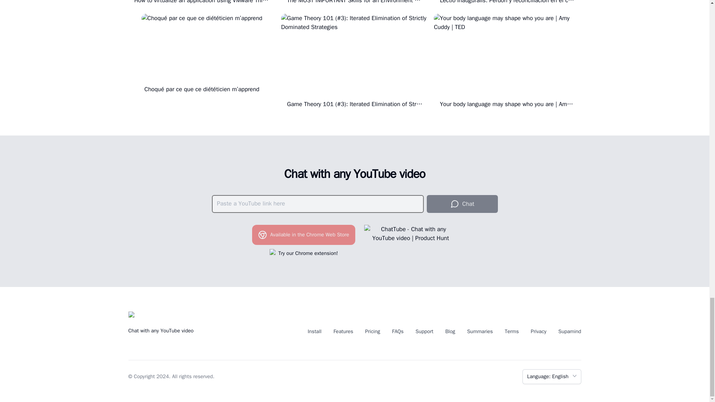 The image size is (715, 402). Describe the element at coordinates (314, 331) in the screenshot. I see `Install` at that location.